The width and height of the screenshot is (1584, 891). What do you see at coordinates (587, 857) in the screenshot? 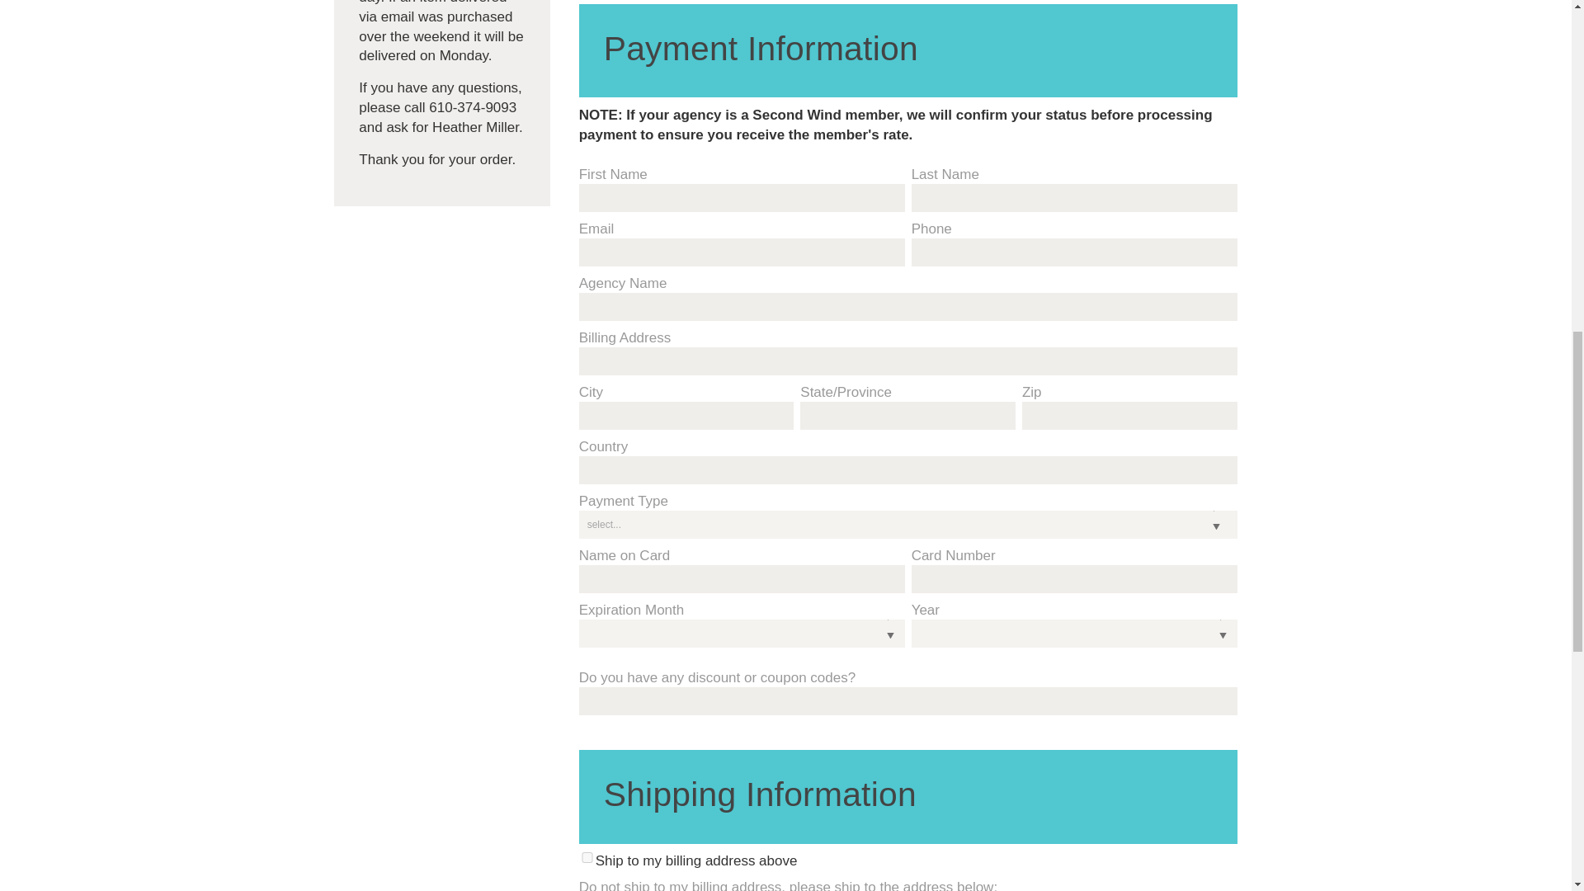
I see `on` at bounding box center [587, 857].